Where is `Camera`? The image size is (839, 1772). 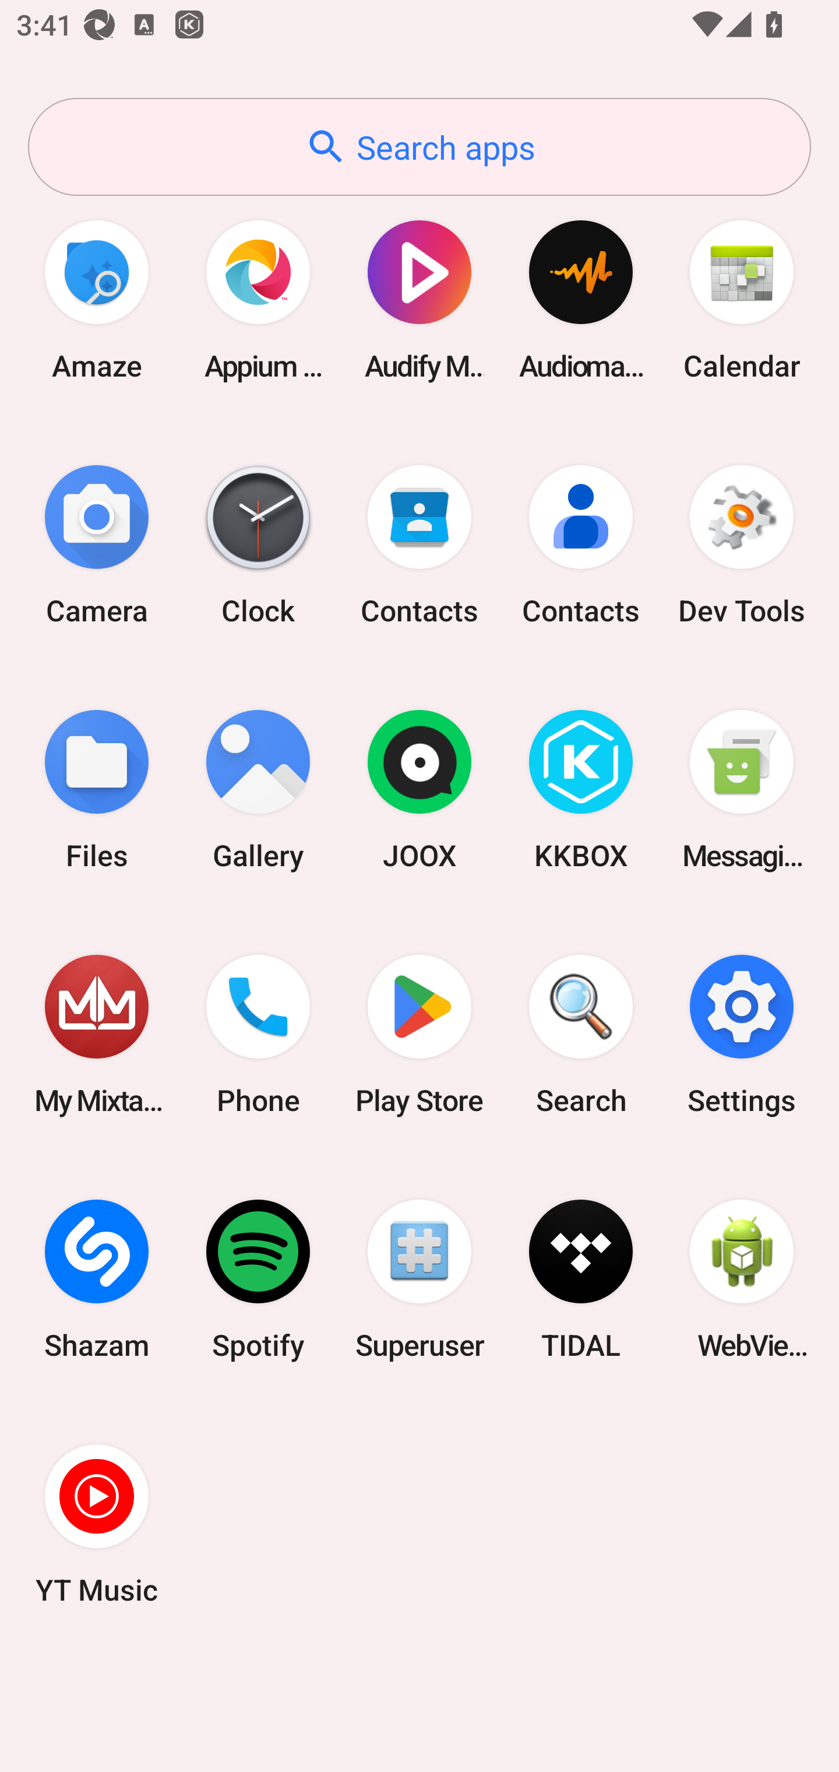 Camera is located at coordinates (97, 544).